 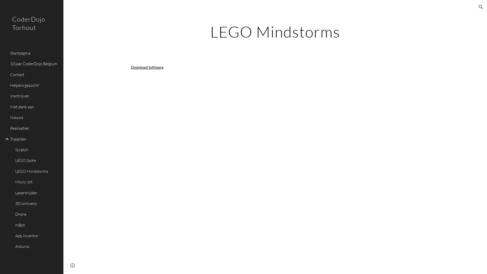 I want to click on Contact, so click(x=35, y=75).